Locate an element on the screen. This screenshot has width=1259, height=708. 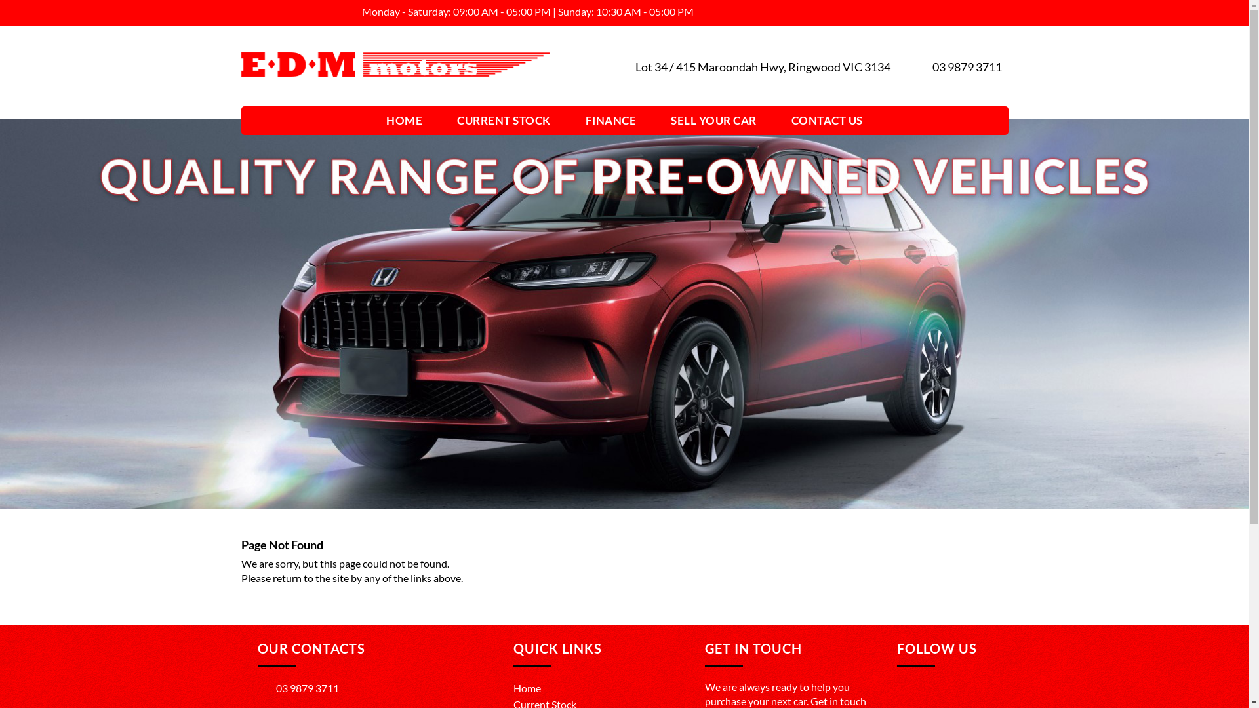
Lot 34 / 415 Maroondah Hwy, Ringwood VIC 3134 is located at coordinates (762, 67).